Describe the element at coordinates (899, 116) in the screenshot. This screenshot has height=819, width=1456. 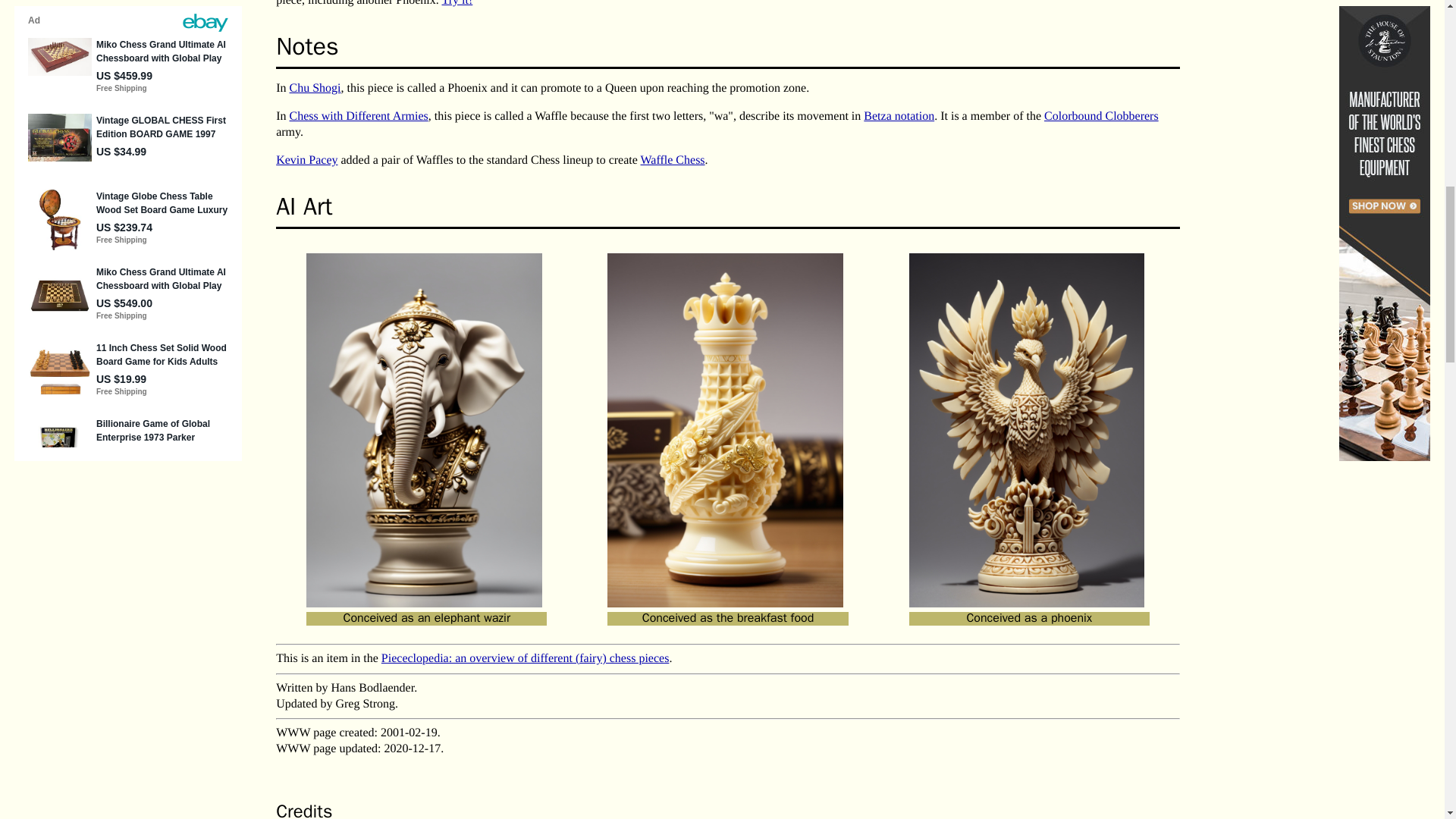
I see `Betza notation` at that location.